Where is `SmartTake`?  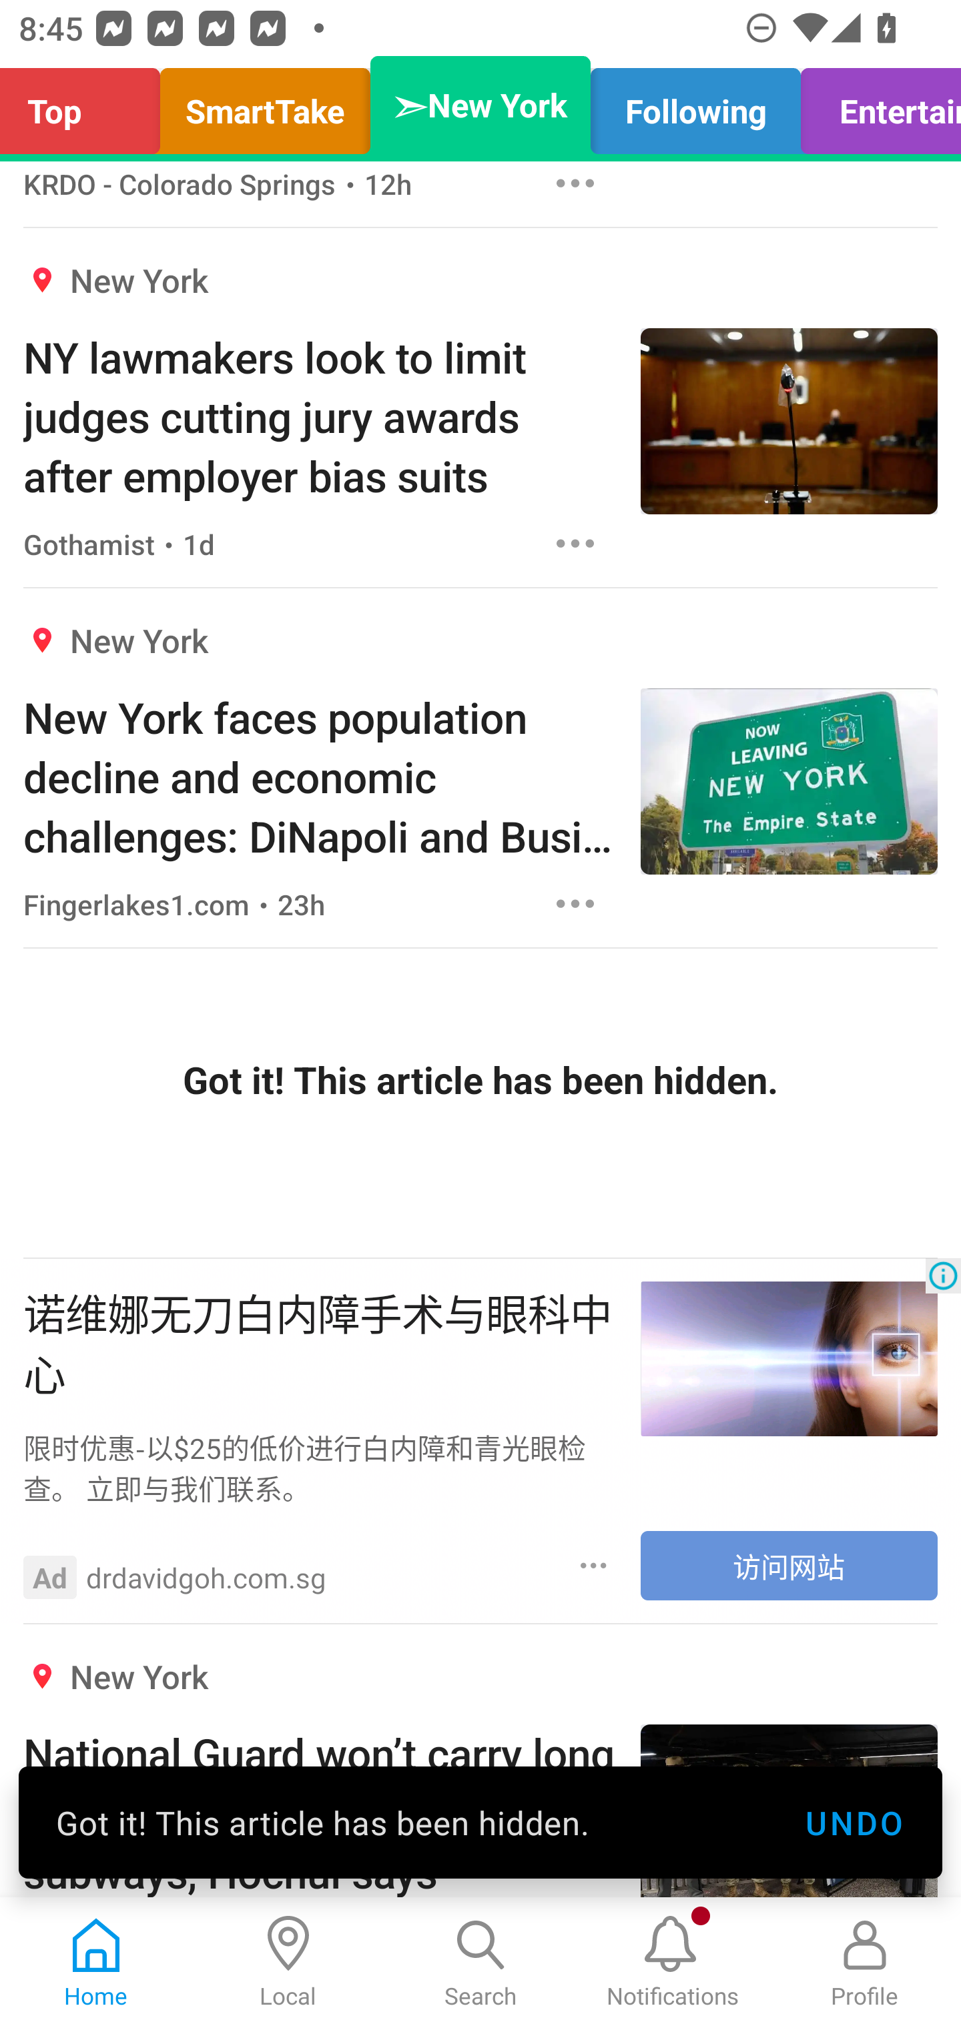 SmartTake is located at coordinates (265, 105).